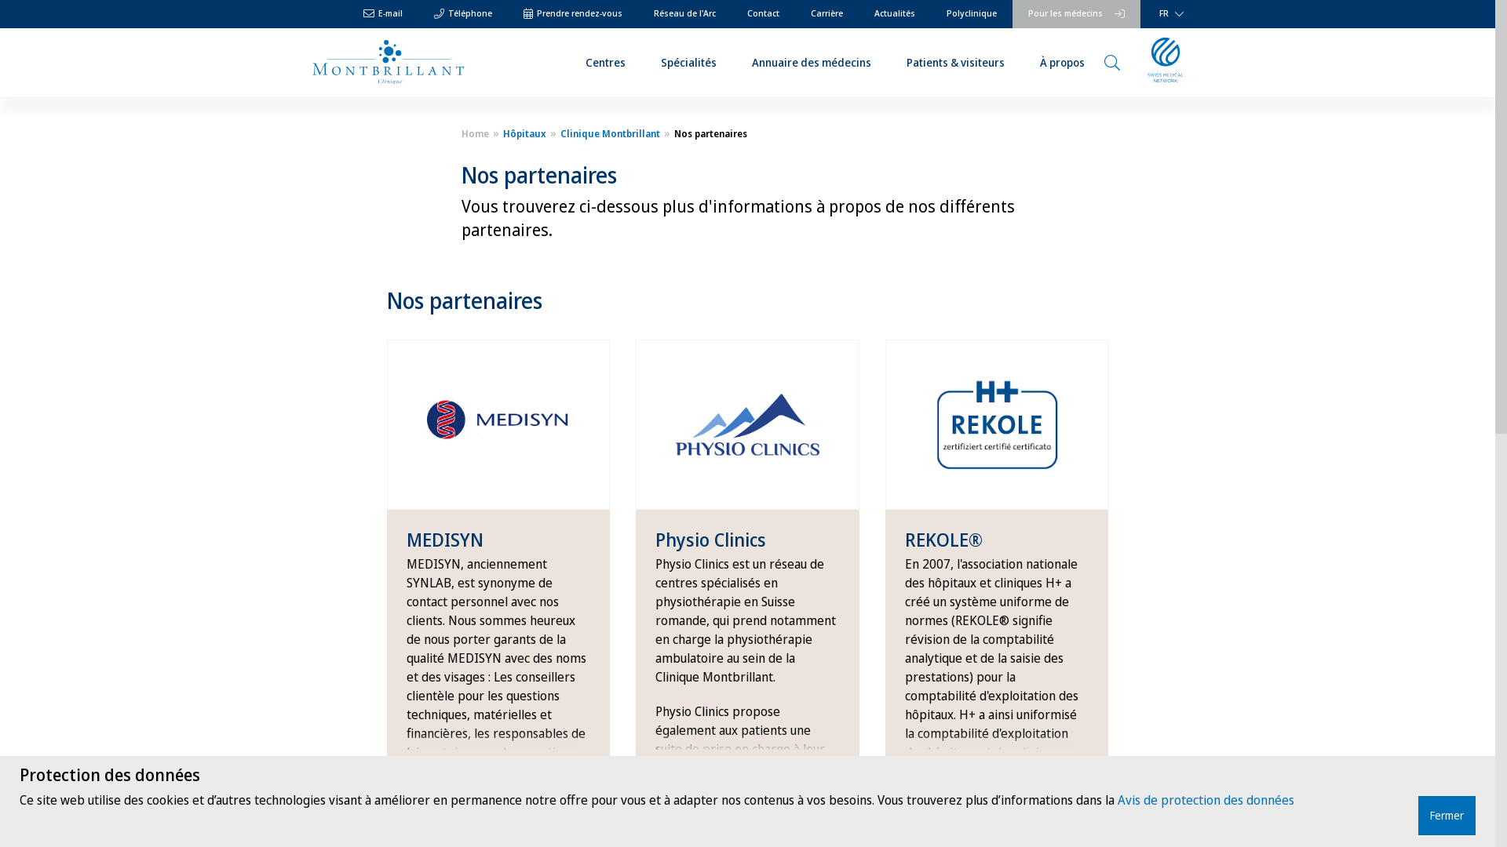 The height and width of the screenshot is (847, 1507). I want to click on Voir plus, so click(681, 763).